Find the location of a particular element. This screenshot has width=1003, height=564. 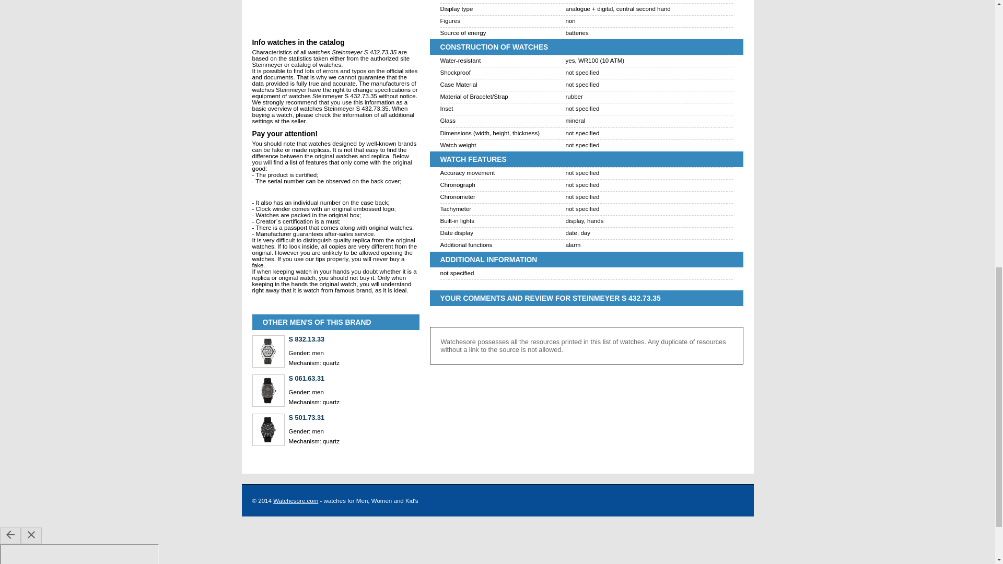

S 501.73.31 is located at coordinates (354, 417).